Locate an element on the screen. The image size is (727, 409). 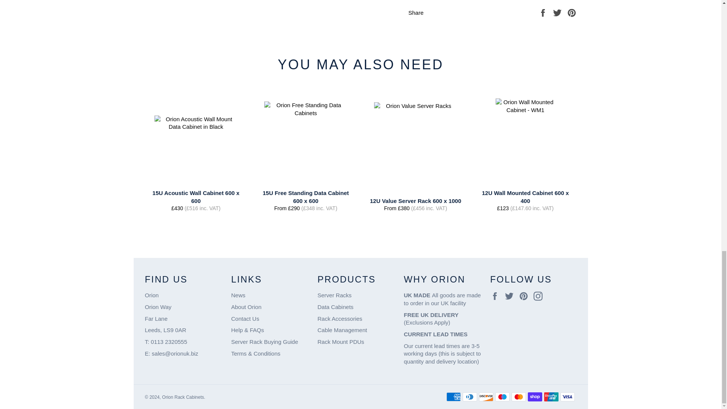
Orion Rack Cabinets on Facebook is located at coordinates (496, 296).